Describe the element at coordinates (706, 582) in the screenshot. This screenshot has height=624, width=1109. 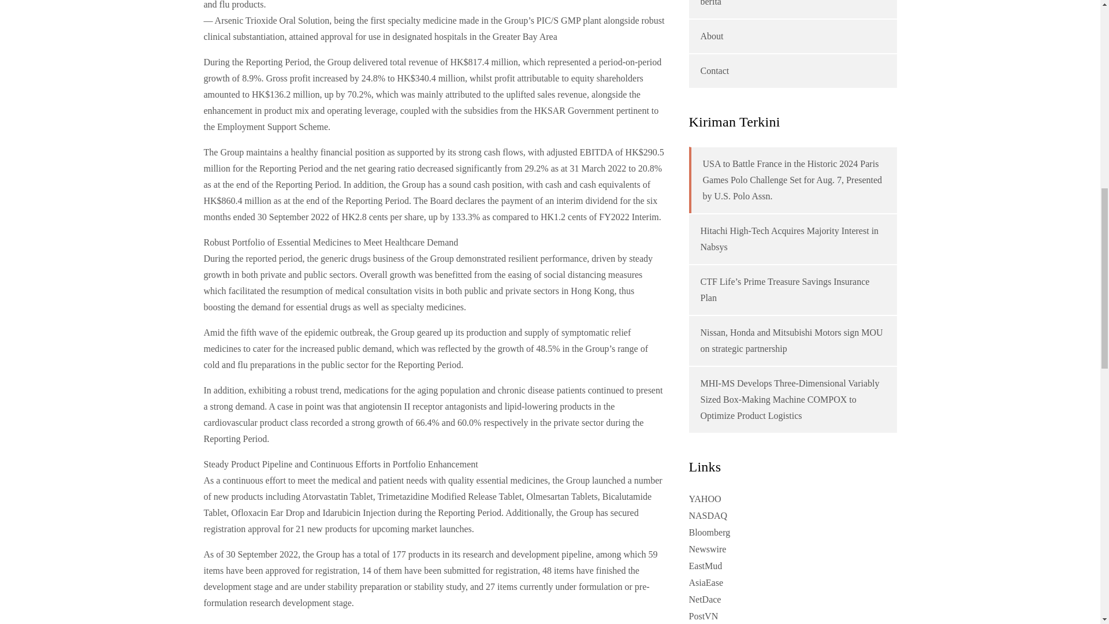
I see `AsiaEase` at that location.